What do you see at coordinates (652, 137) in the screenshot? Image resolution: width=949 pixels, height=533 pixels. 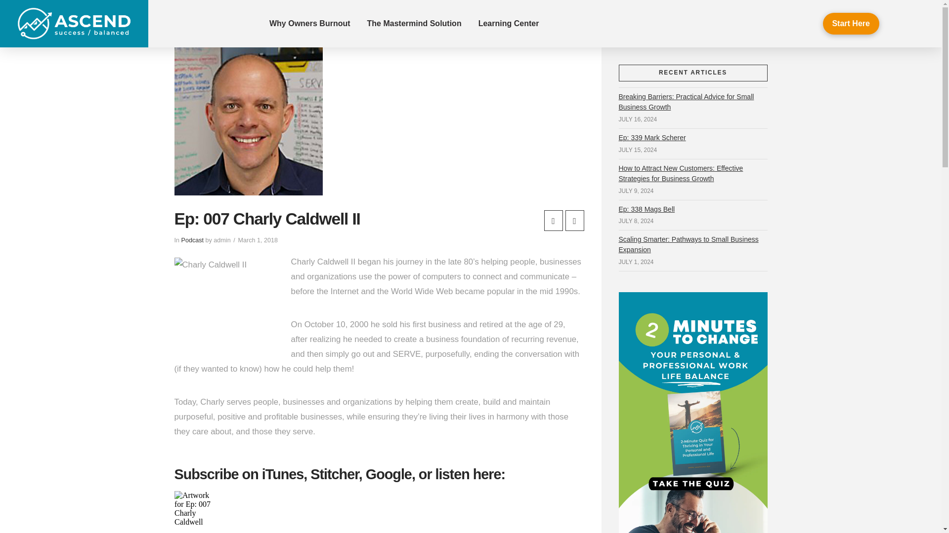 I see `Ep: 339 Mark Scherer` at bounding box center [652, 137].